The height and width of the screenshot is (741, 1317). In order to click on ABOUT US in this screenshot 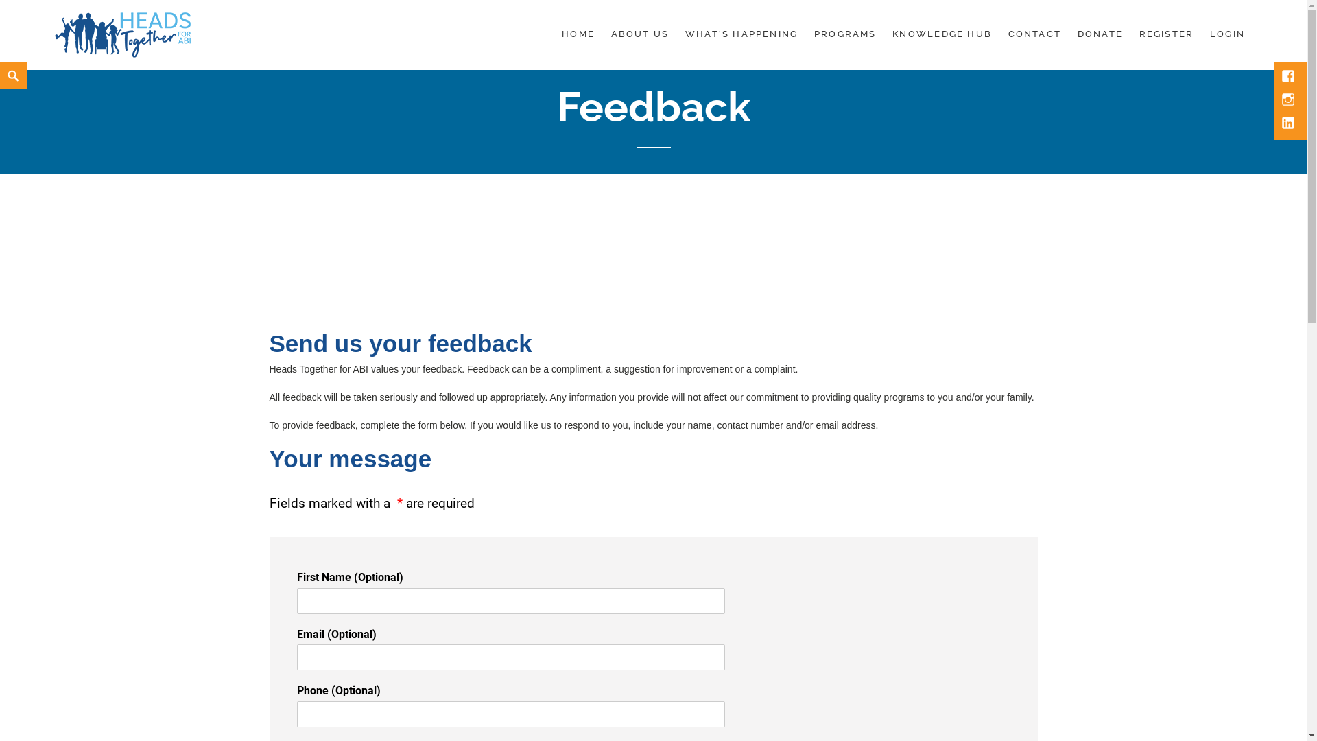, I will do `click(641, 34)`.